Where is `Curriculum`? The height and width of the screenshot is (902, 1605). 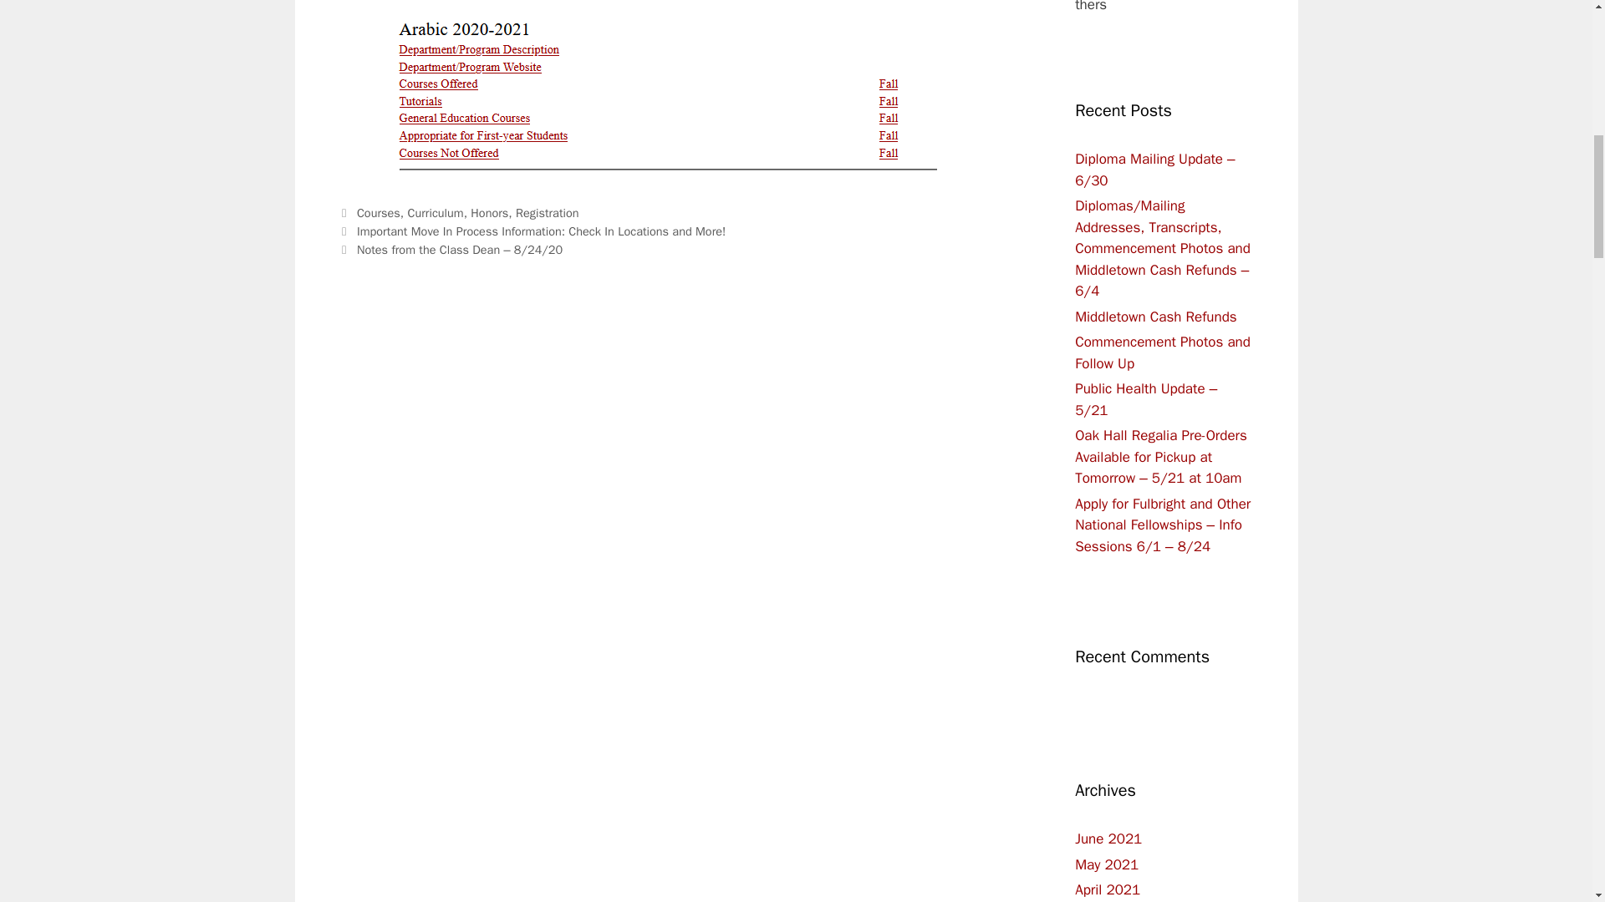 Curriculum is located at coordinates (435, 212).